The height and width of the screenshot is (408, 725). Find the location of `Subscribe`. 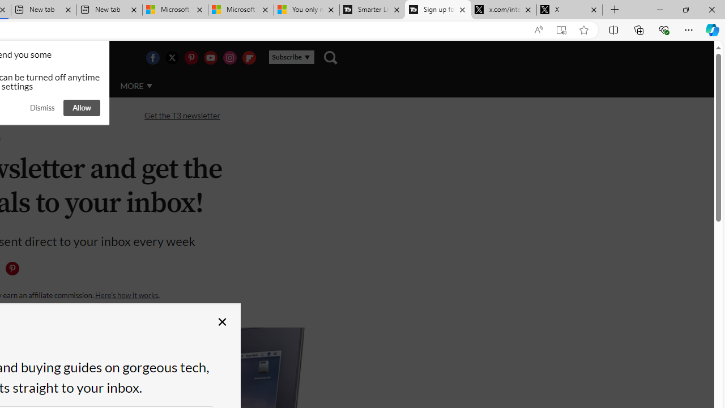

Subscribe is located at coordinates (291, 57).